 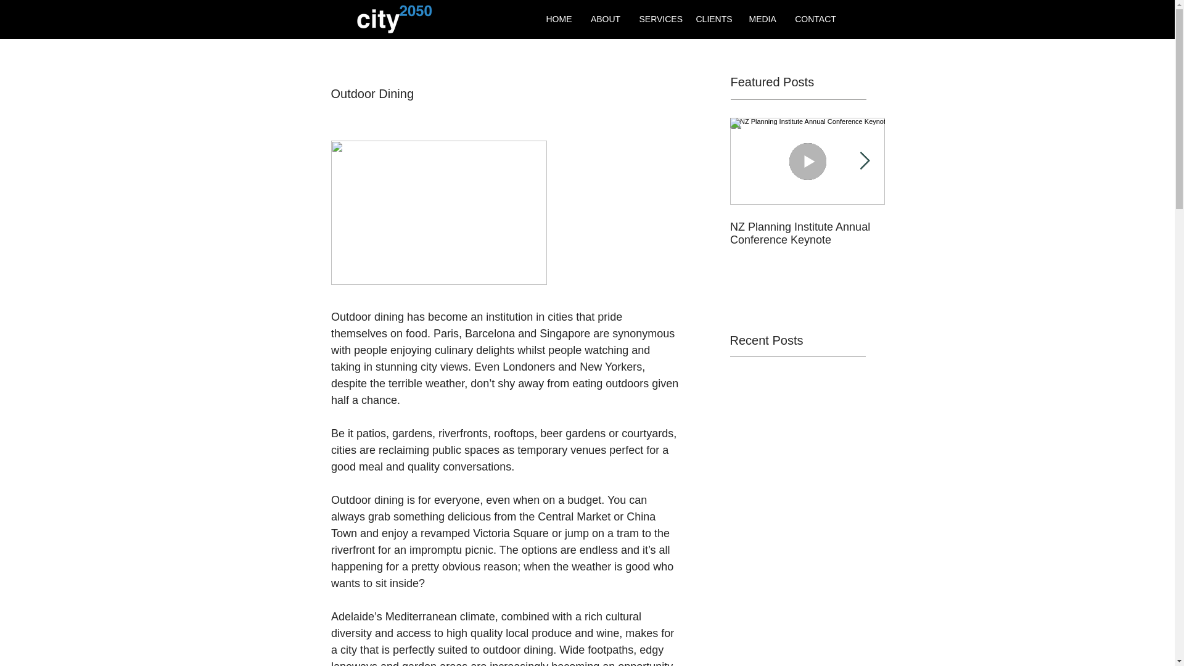 I want to click on MEDIA, so click(x=763, y=18).